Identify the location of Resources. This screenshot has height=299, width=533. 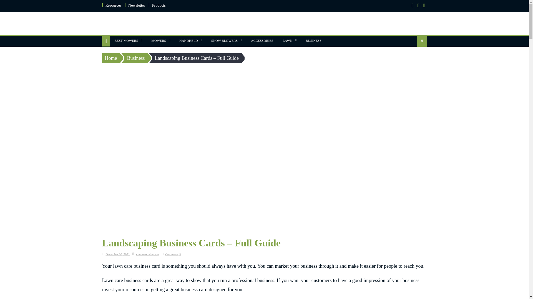
(113, 5).